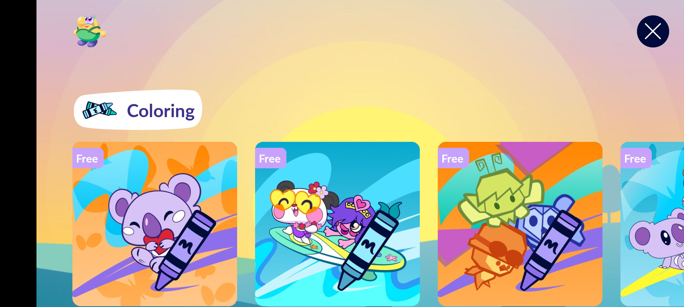  Describe the element at coordinates (520, 224) in the screenshot. I see `Featured Content Free` at that location.